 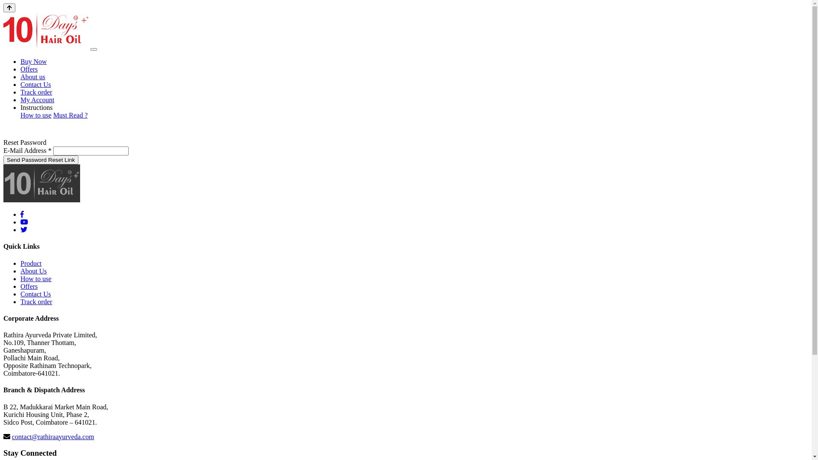 I want to click on Offers, so click(x=29, y=286).